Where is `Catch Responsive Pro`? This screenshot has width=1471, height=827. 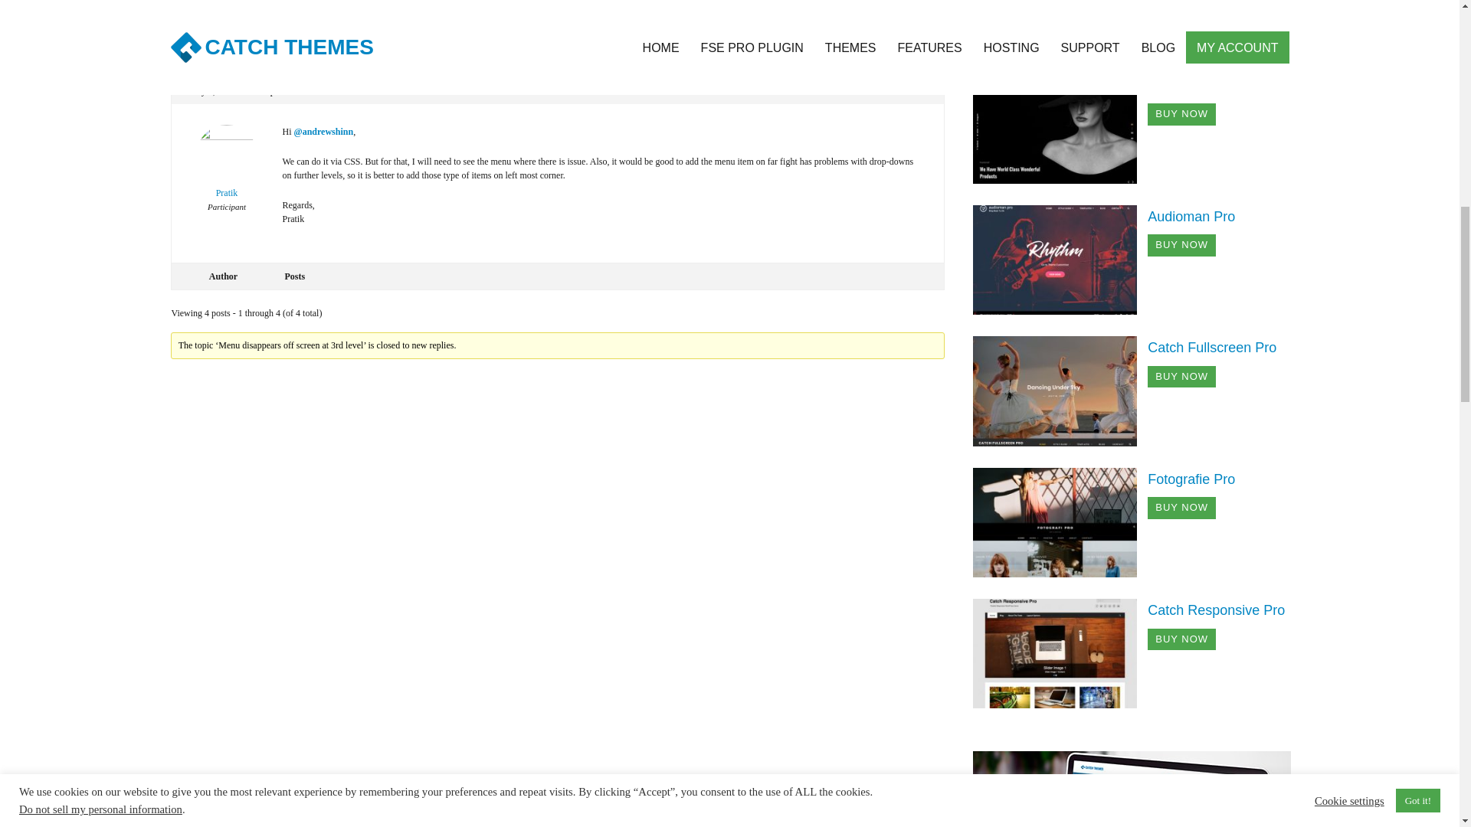 Catch Responsive Pro is located at coordinates (1060, 652).